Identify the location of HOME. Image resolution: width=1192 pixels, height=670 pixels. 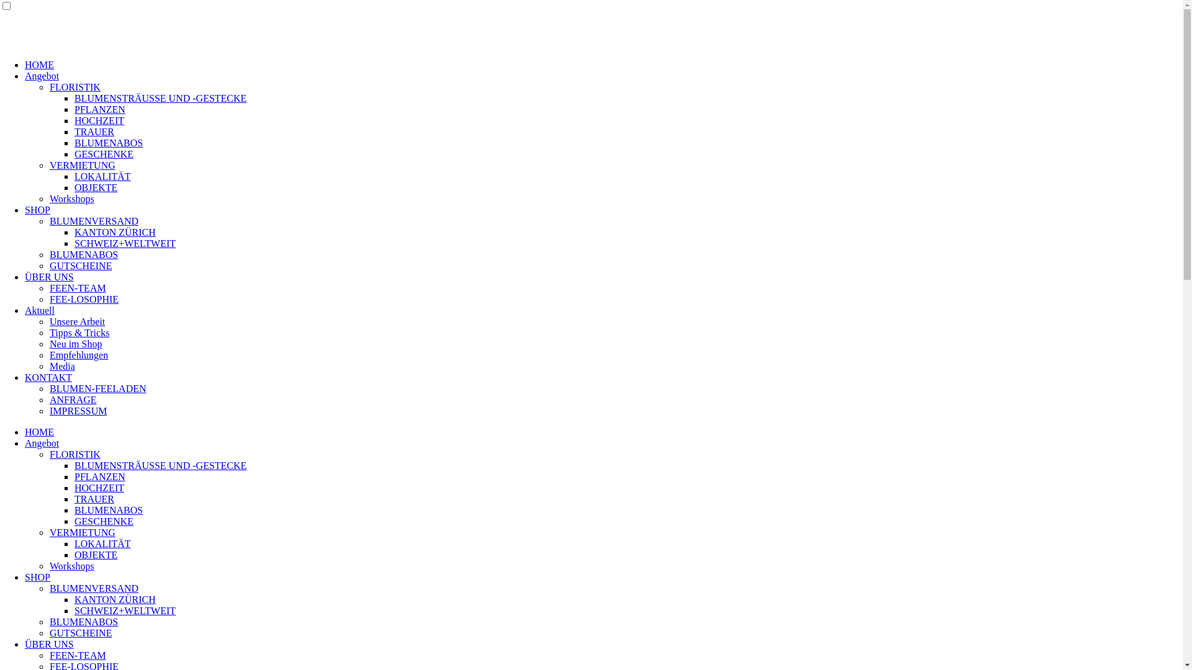
(40, 65).